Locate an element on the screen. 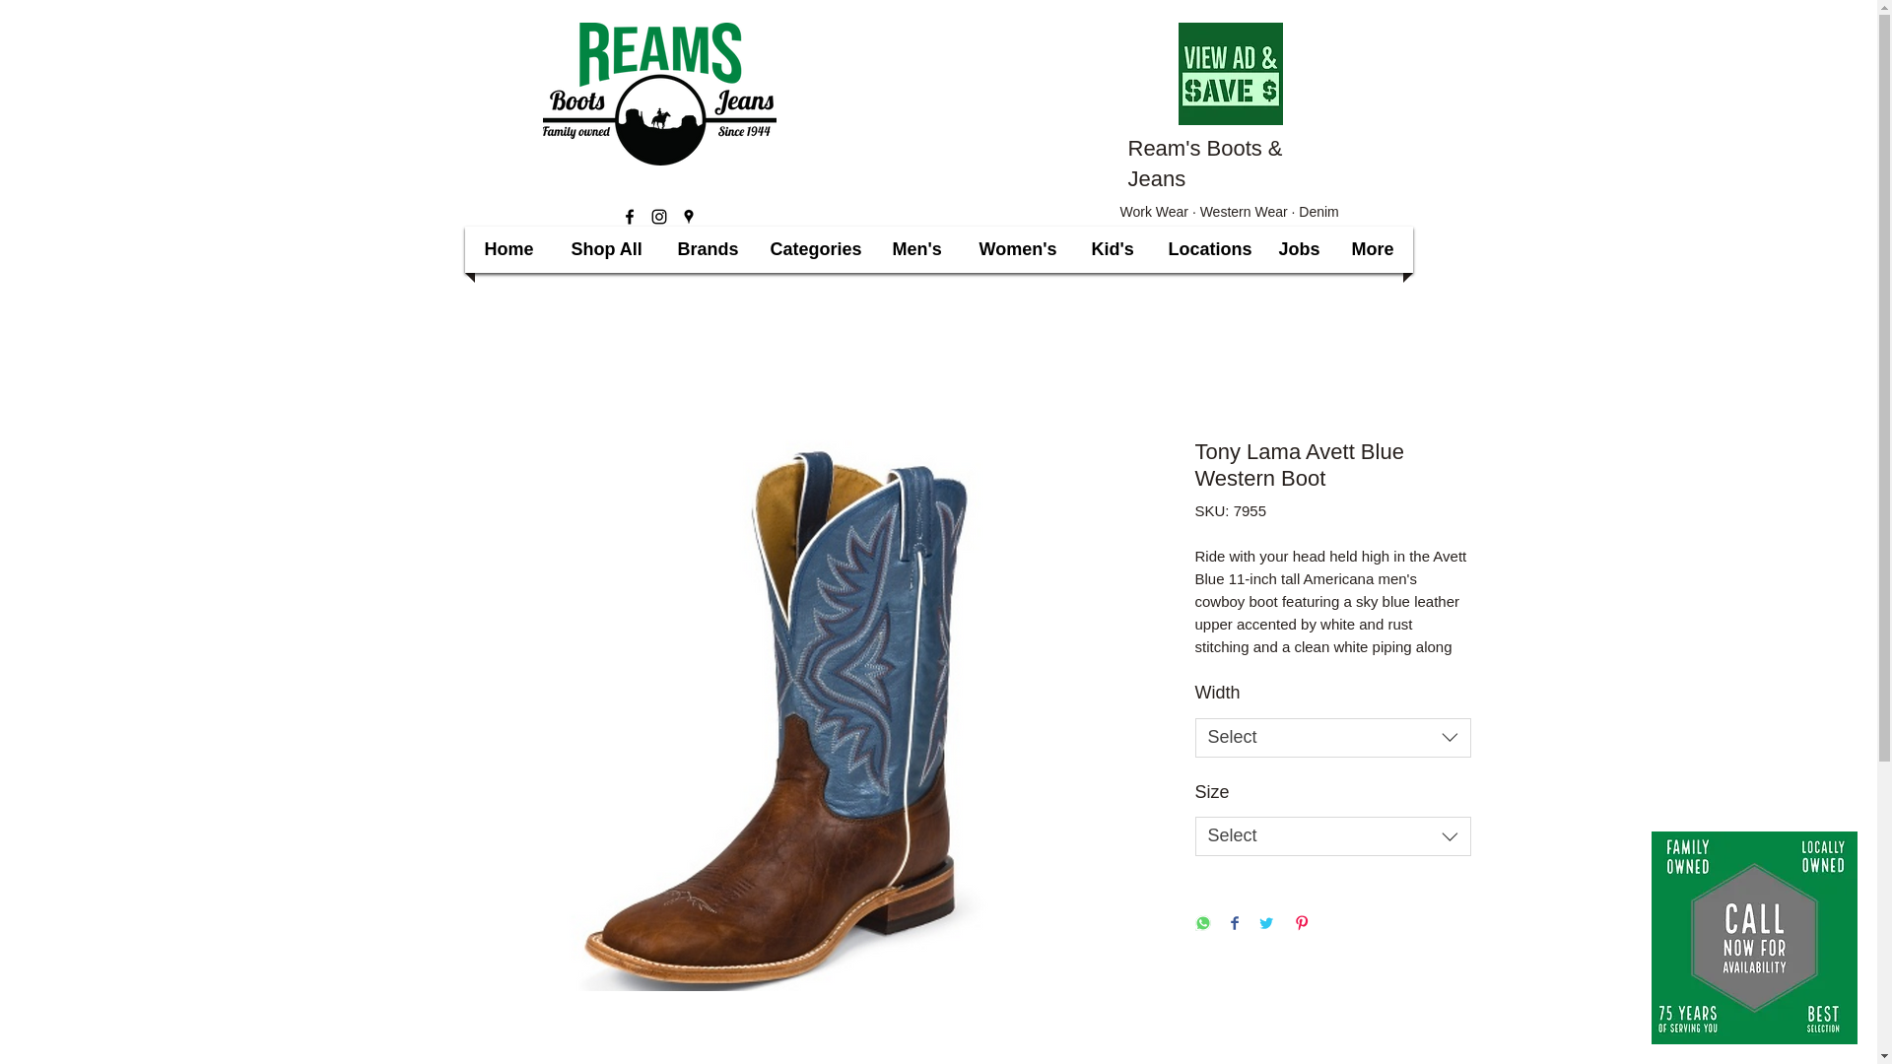  Shop All is located at coordinates (604, 249).